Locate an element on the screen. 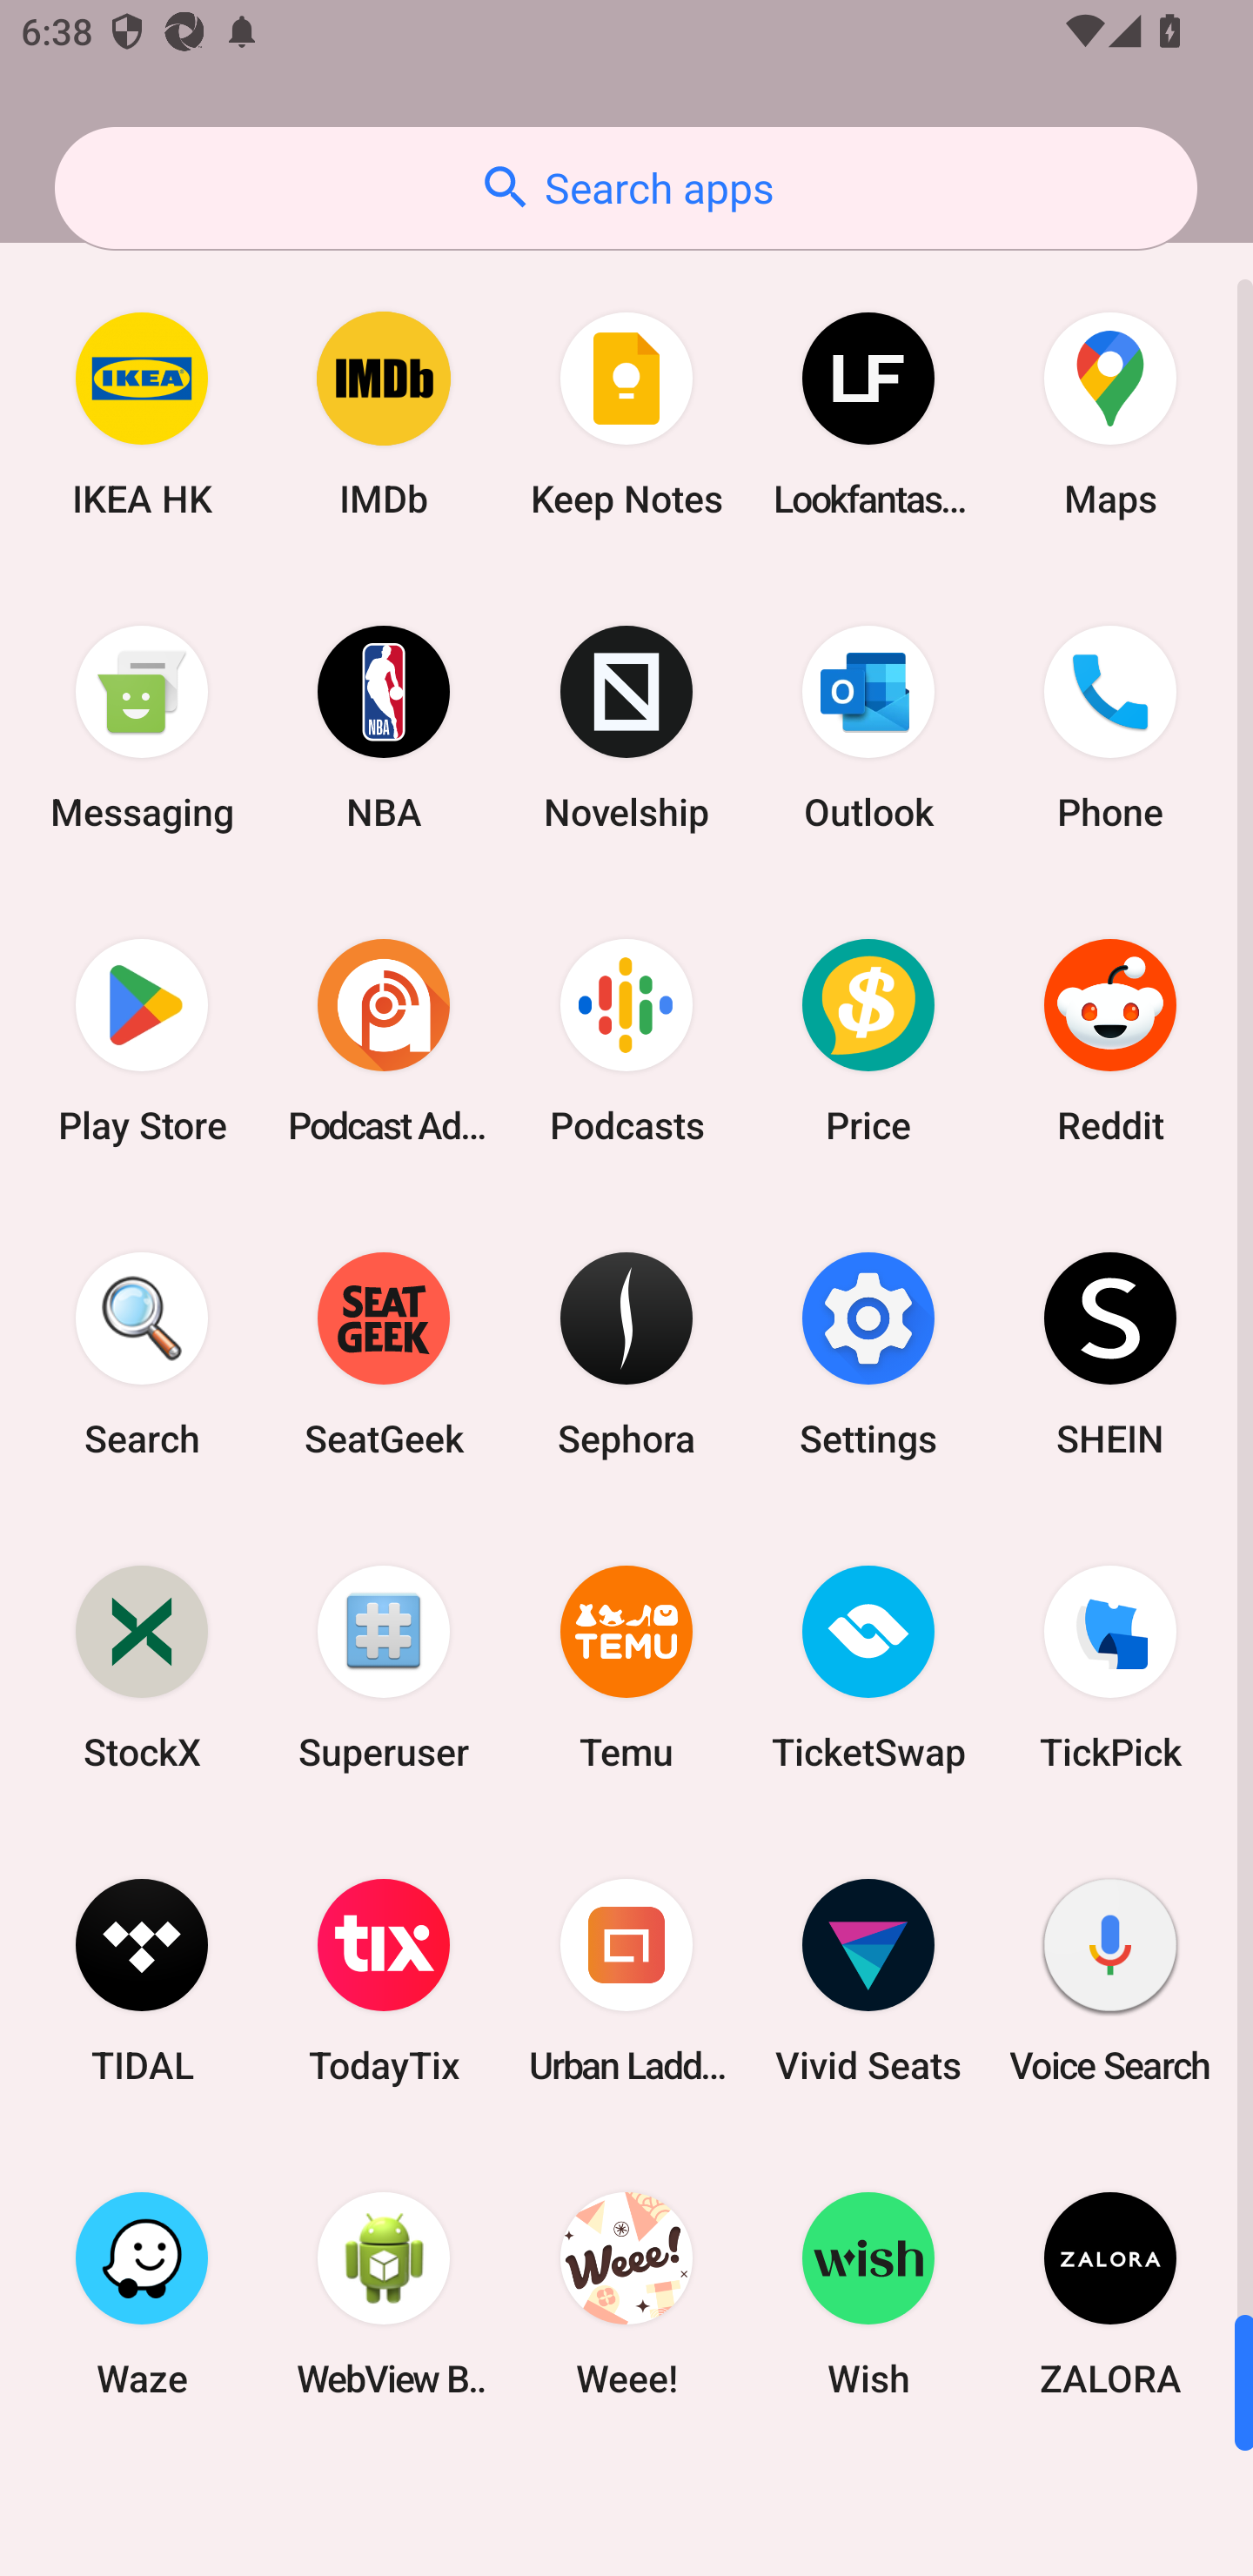 Image resolution: width=1253 pixels, height=2576 pixels. TIDAL is located at coordinates (142, 1981).